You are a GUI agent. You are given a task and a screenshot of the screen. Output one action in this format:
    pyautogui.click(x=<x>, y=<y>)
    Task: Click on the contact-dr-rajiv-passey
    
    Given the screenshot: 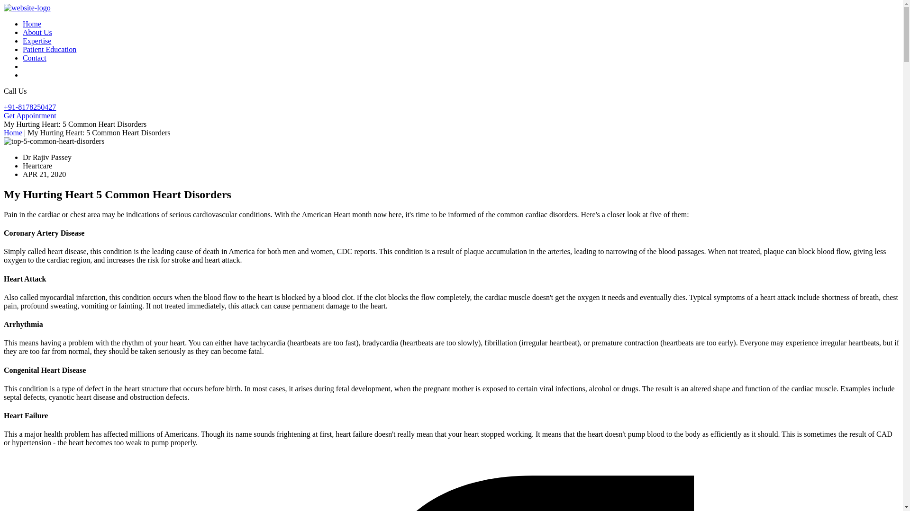 What is the action you would take?
    pyautogui.click(x=34, y=58)
    